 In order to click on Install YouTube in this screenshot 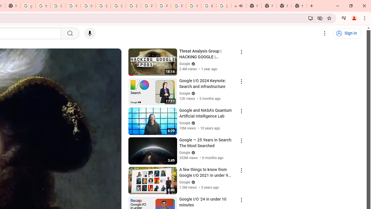, I will do `click(311, 18)`.